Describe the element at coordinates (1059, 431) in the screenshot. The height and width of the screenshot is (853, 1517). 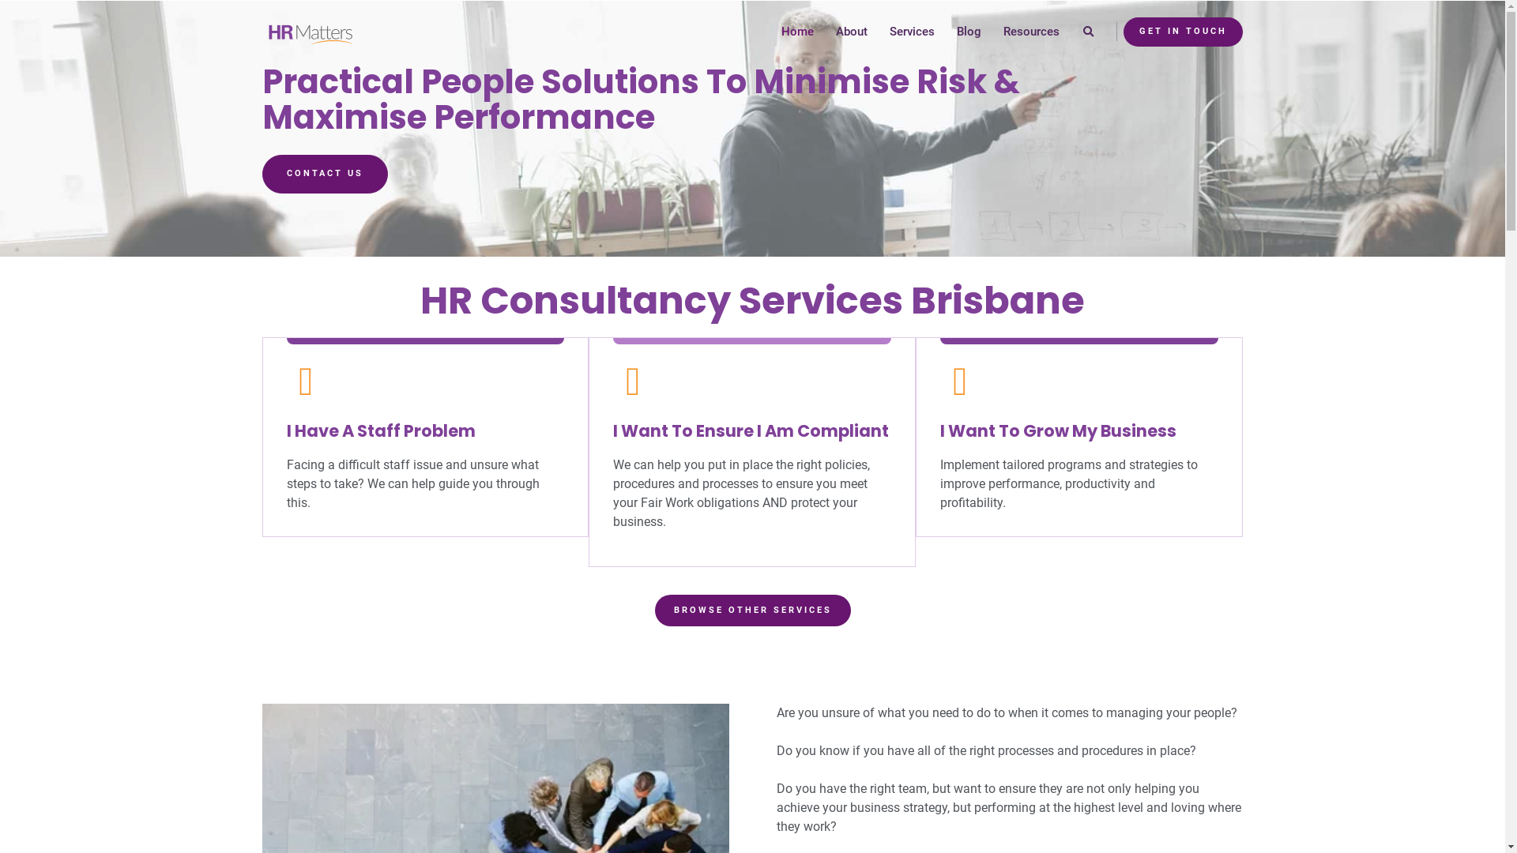
I see `I Want To Grow My Business` at that location.